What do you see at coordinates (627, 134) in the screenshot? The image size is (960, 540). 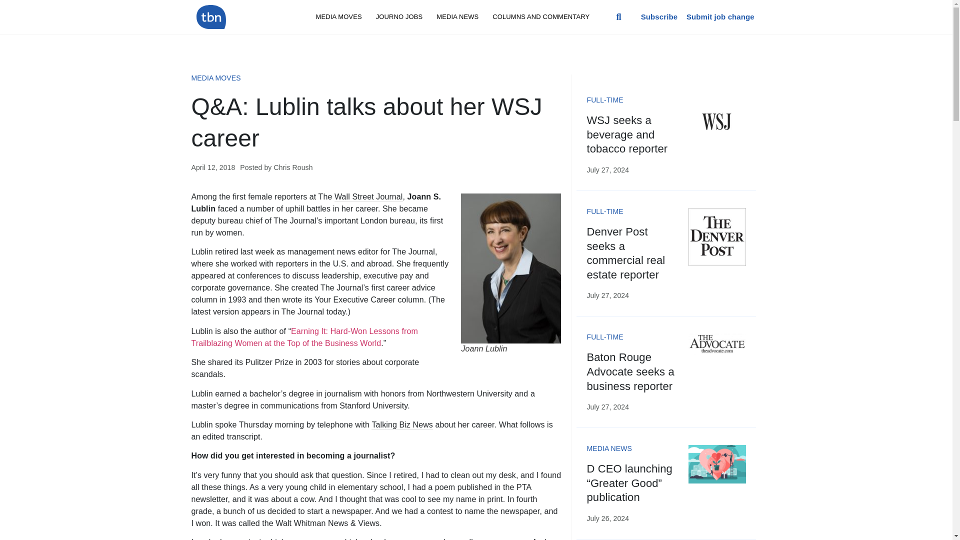 I see `WSJ seeks a beverage and tobacco reporter` at bounding box center [627, 134].